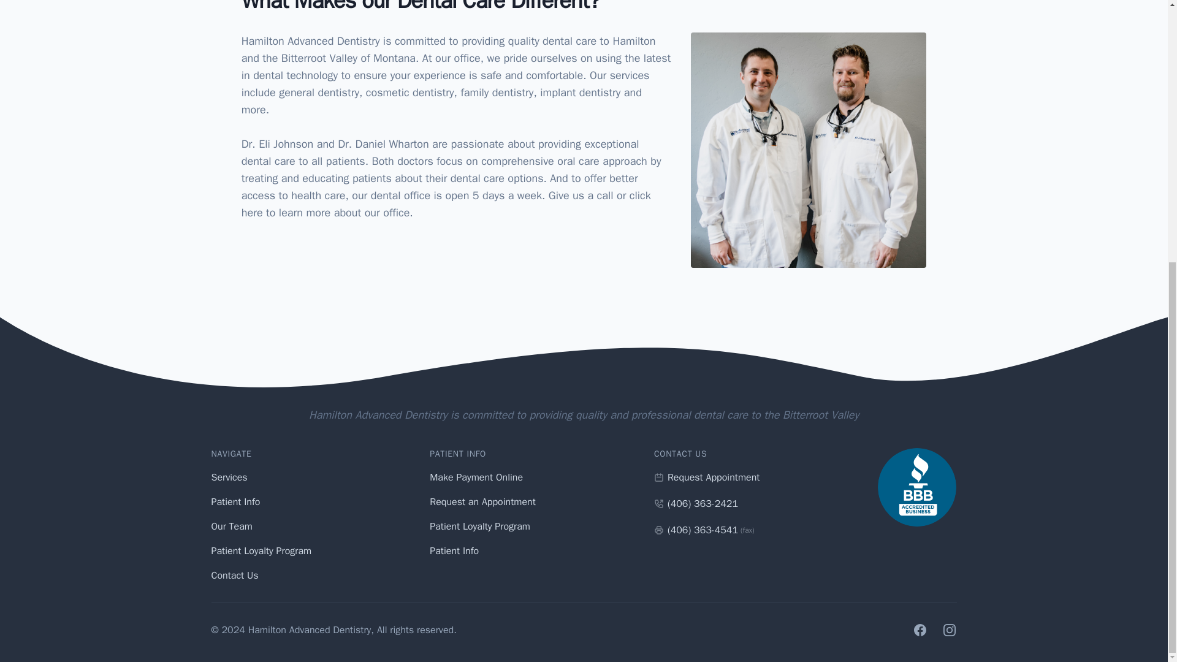  What do you see at coordinates (229, 477) in the screenshot?
I see `Services` at bounding box center [229, 477].